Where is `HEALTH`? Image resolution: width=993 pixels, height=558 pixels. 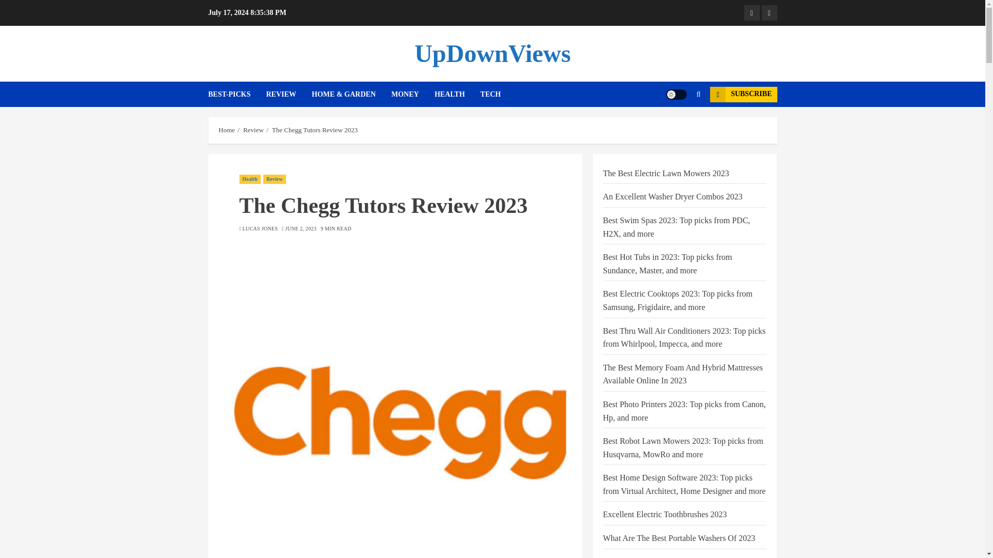 HEALTH is located at coordinates (457, 94).